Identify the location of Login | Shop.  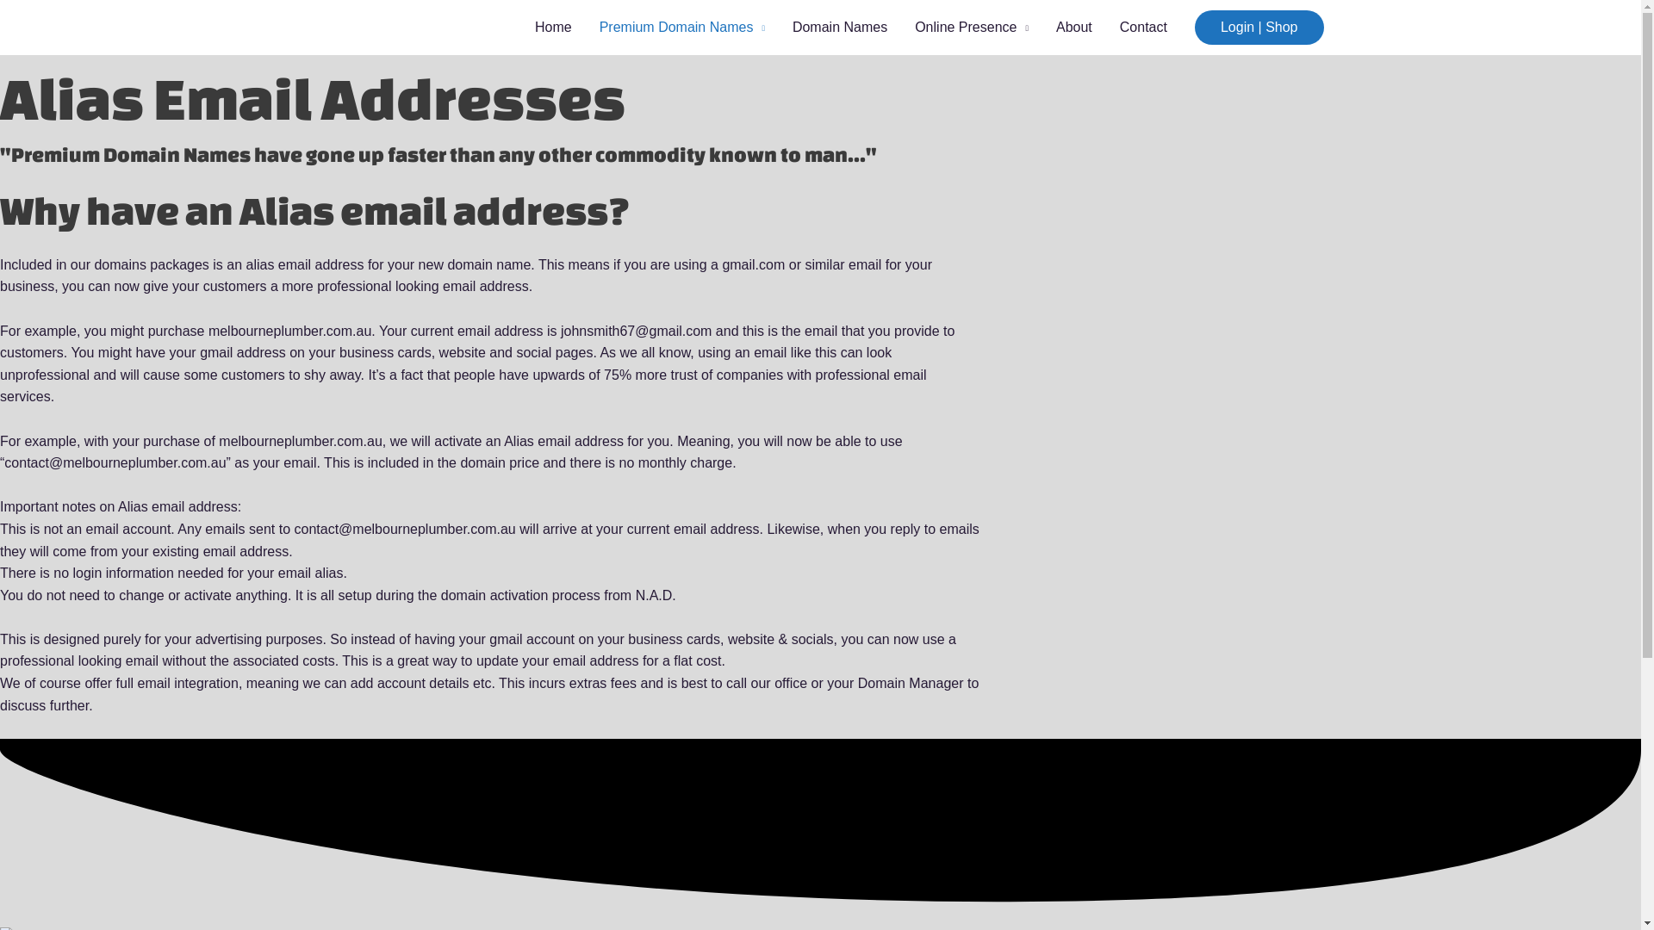
(1259, 28).